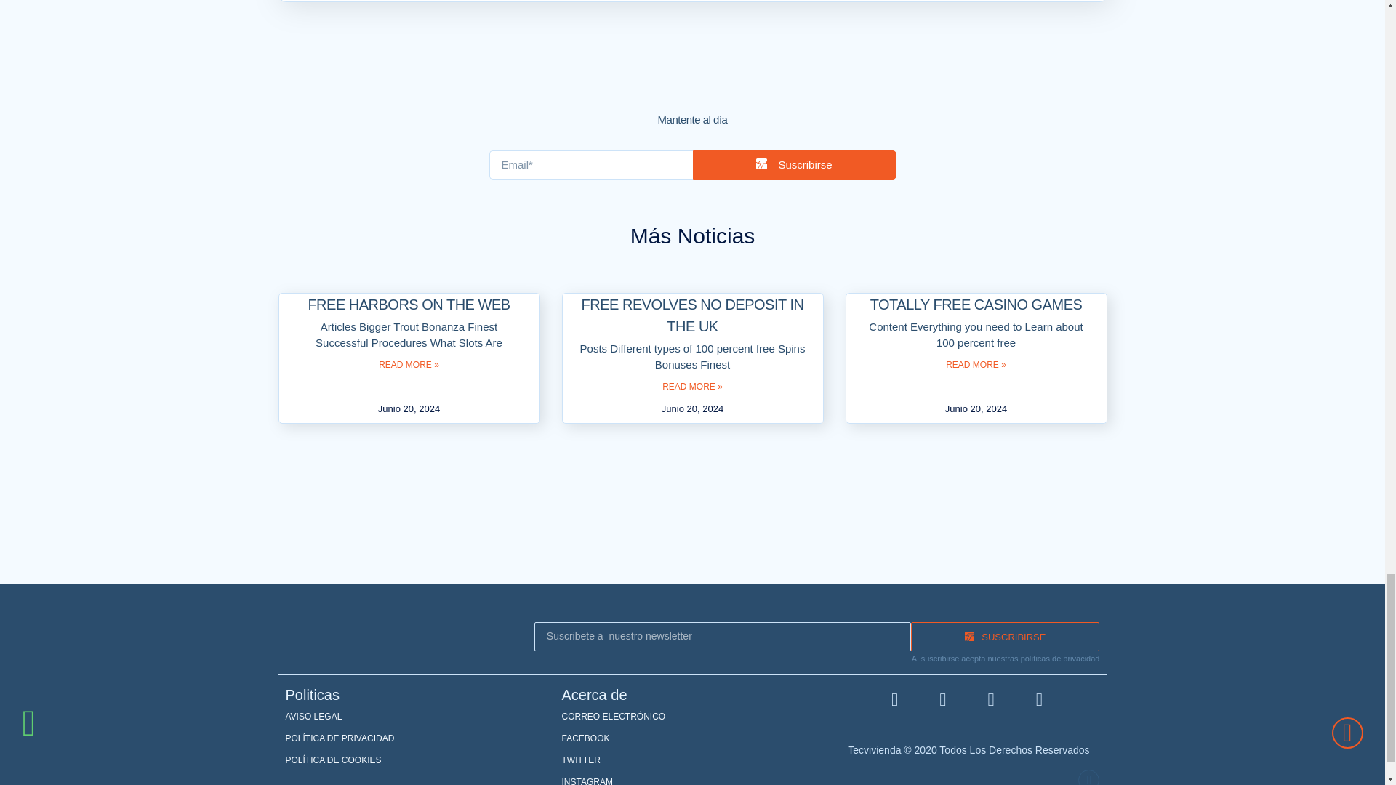 The width and height of the screenshot is (1396, 785). What do you see at coordinates (416, 717) in the screenshot?
I see `AVISO LEGAL` at bounding box center [416, 717].